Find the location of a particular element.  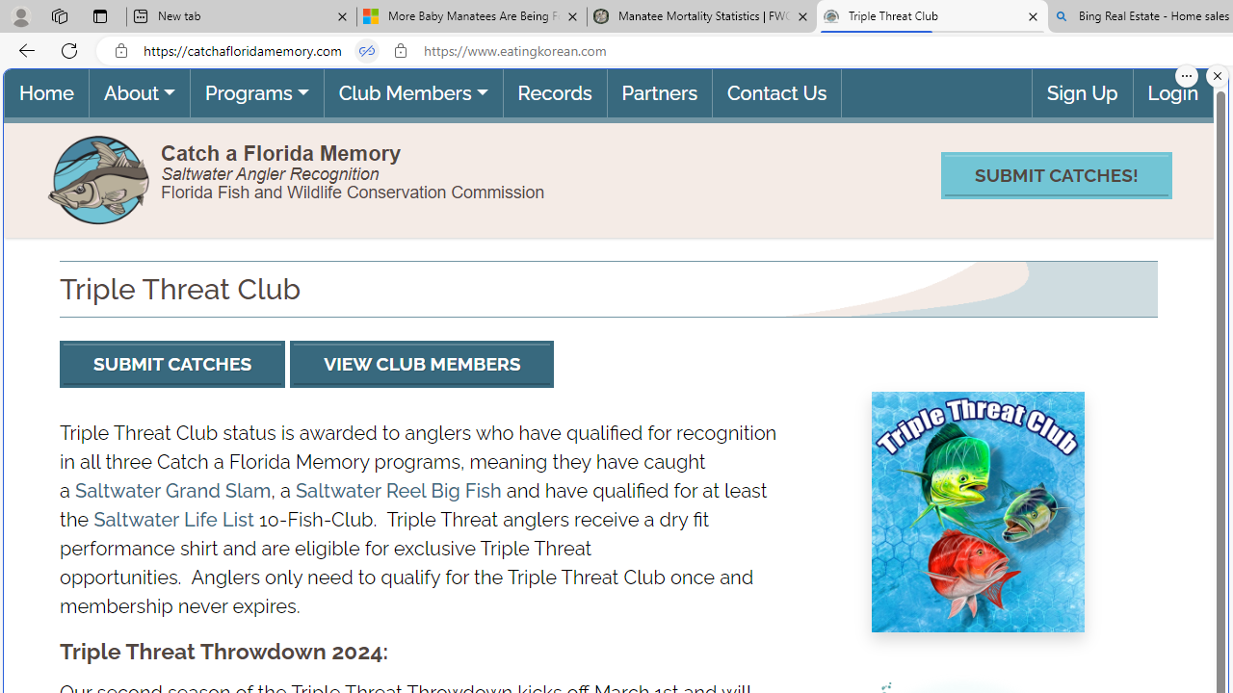

More options. is located at coordinates (1187, 76).